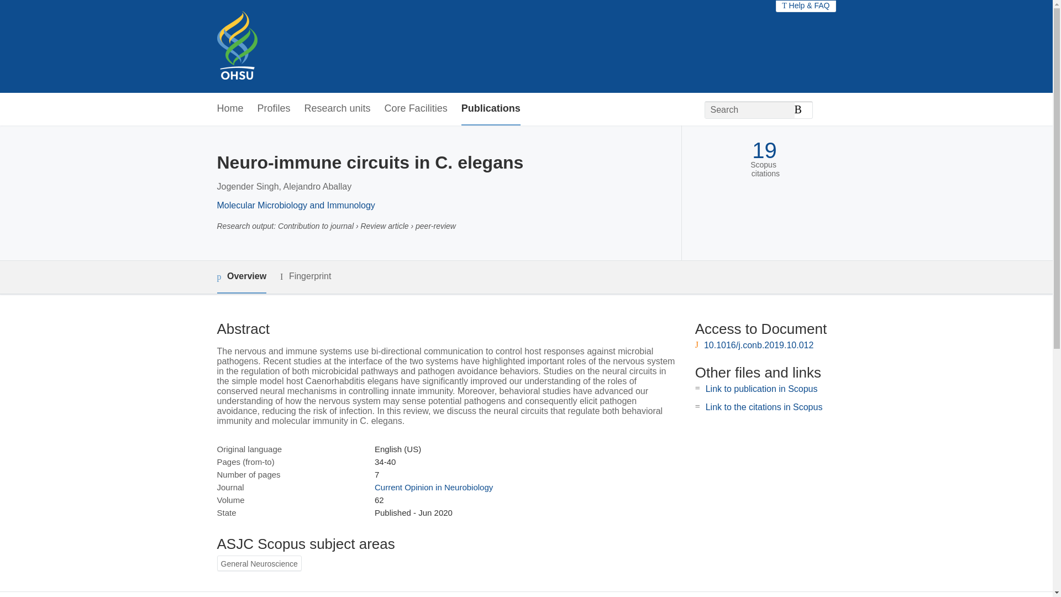 This screenshot has width=1061, height=597. Describe the element at coordinates (764, 150) in the screenshot. I see `19` at that location.